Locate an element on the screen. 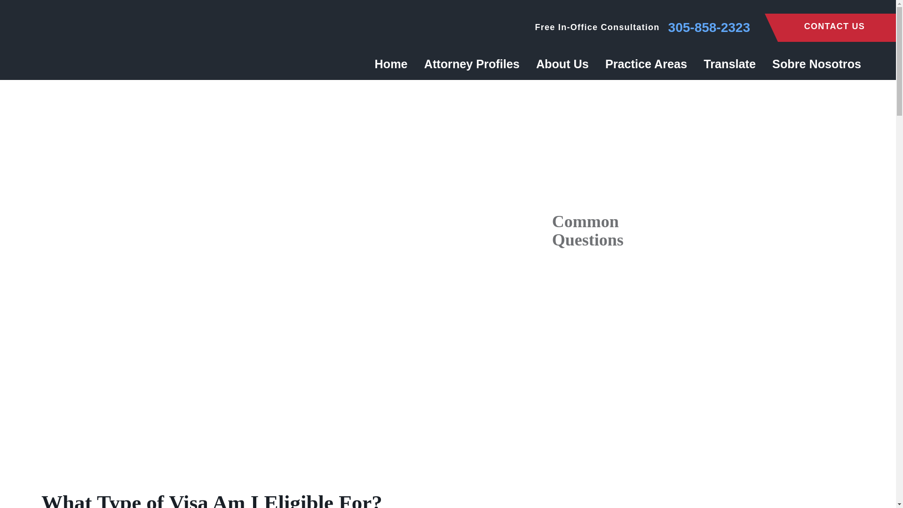 This screenshot has width=903, height=508. Practice Areas is located at coordinates (646, 63).